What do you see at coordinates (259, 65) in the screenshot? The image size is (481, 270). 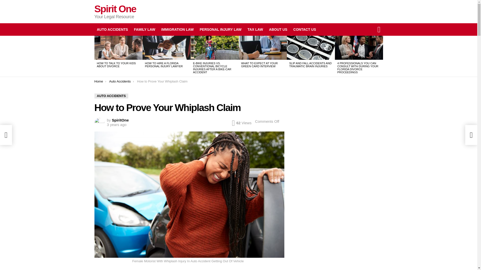 I see `WHAT TO EXPECT AT YOUR GREEN CARD INTERVIEW` at bounding box center [259, 65].